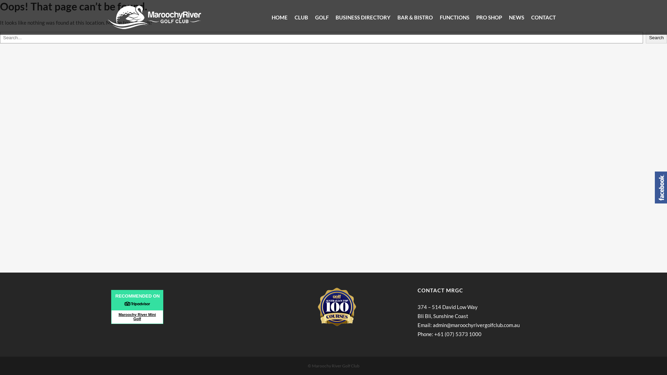 Image resolution: width=667 pixels, height=375 pixels. What do you see at coordinates (322, 17) in the screenshot?
I see `GOLF` at bounding box center [322, 17].